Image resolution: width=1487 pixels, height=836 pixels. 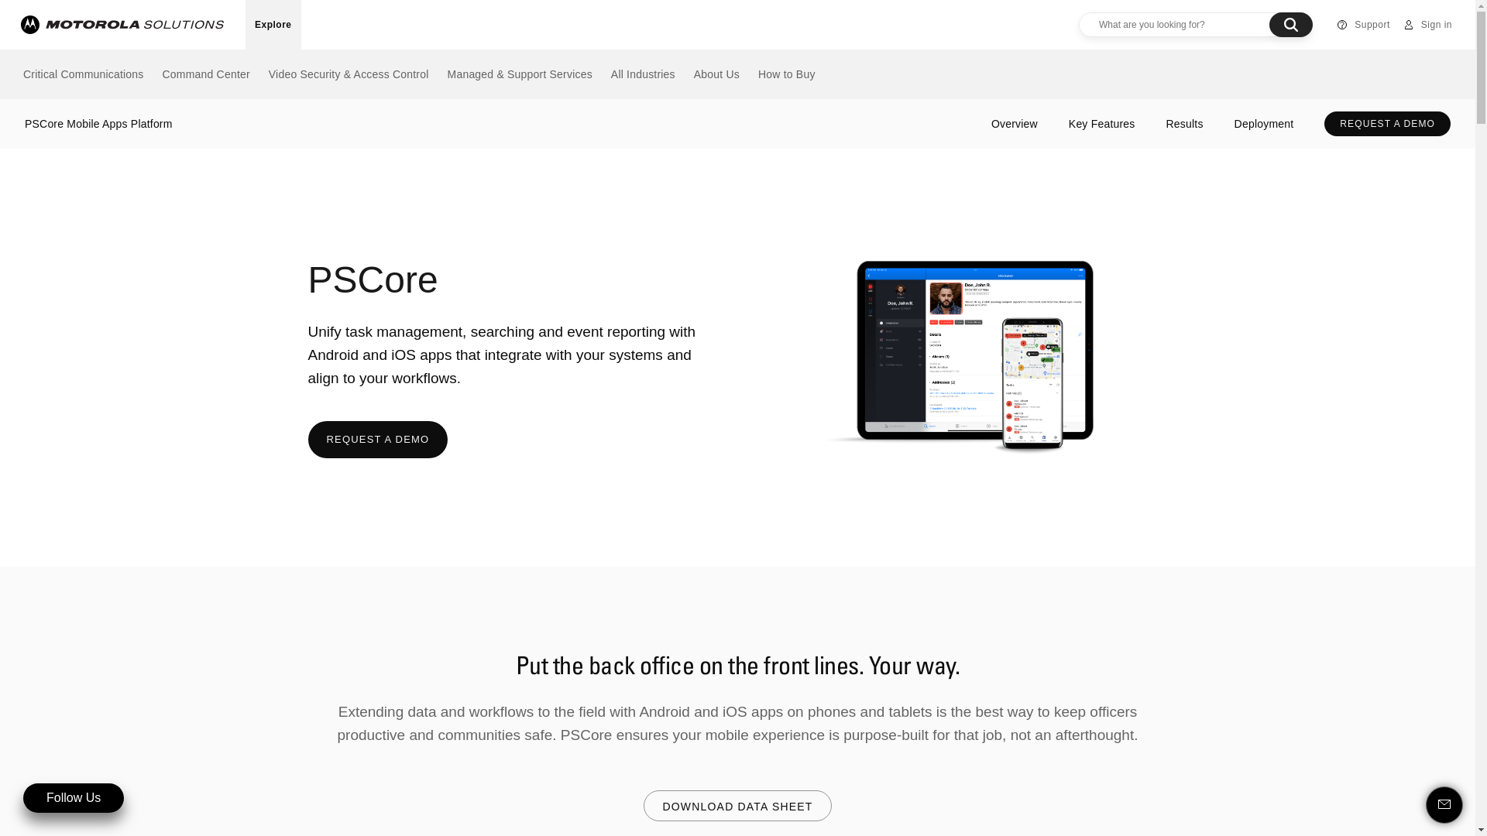 I want to click on REQUEST A DEMO, so click(x=378, y=440).